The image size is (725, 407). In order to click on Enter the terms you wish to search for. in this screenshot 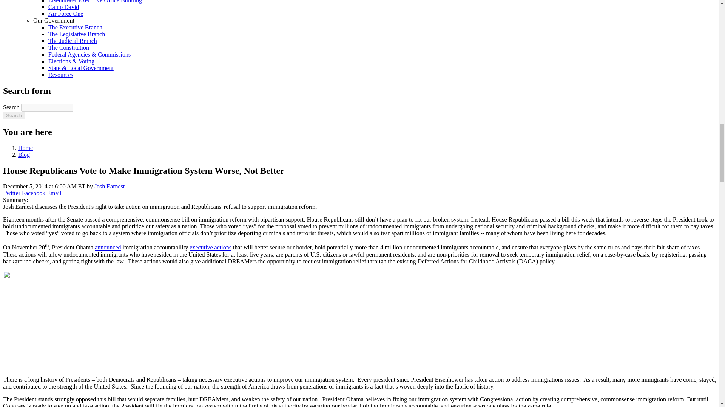, I will do `click(47, 107)`.